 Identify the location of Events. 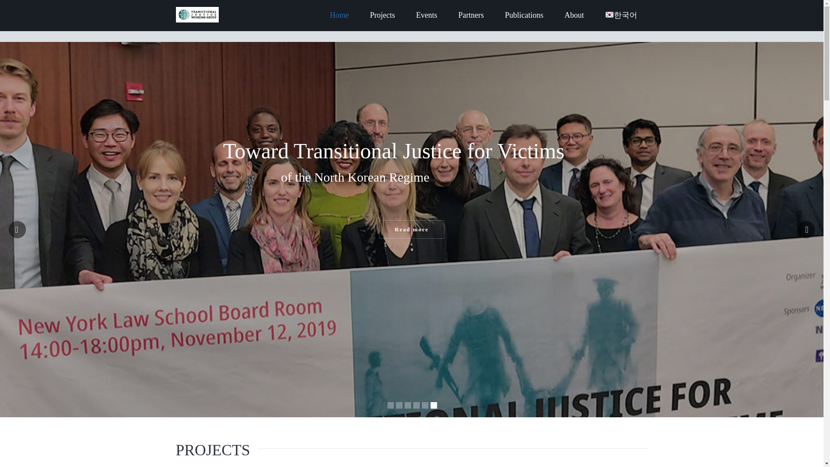
(426, 16).